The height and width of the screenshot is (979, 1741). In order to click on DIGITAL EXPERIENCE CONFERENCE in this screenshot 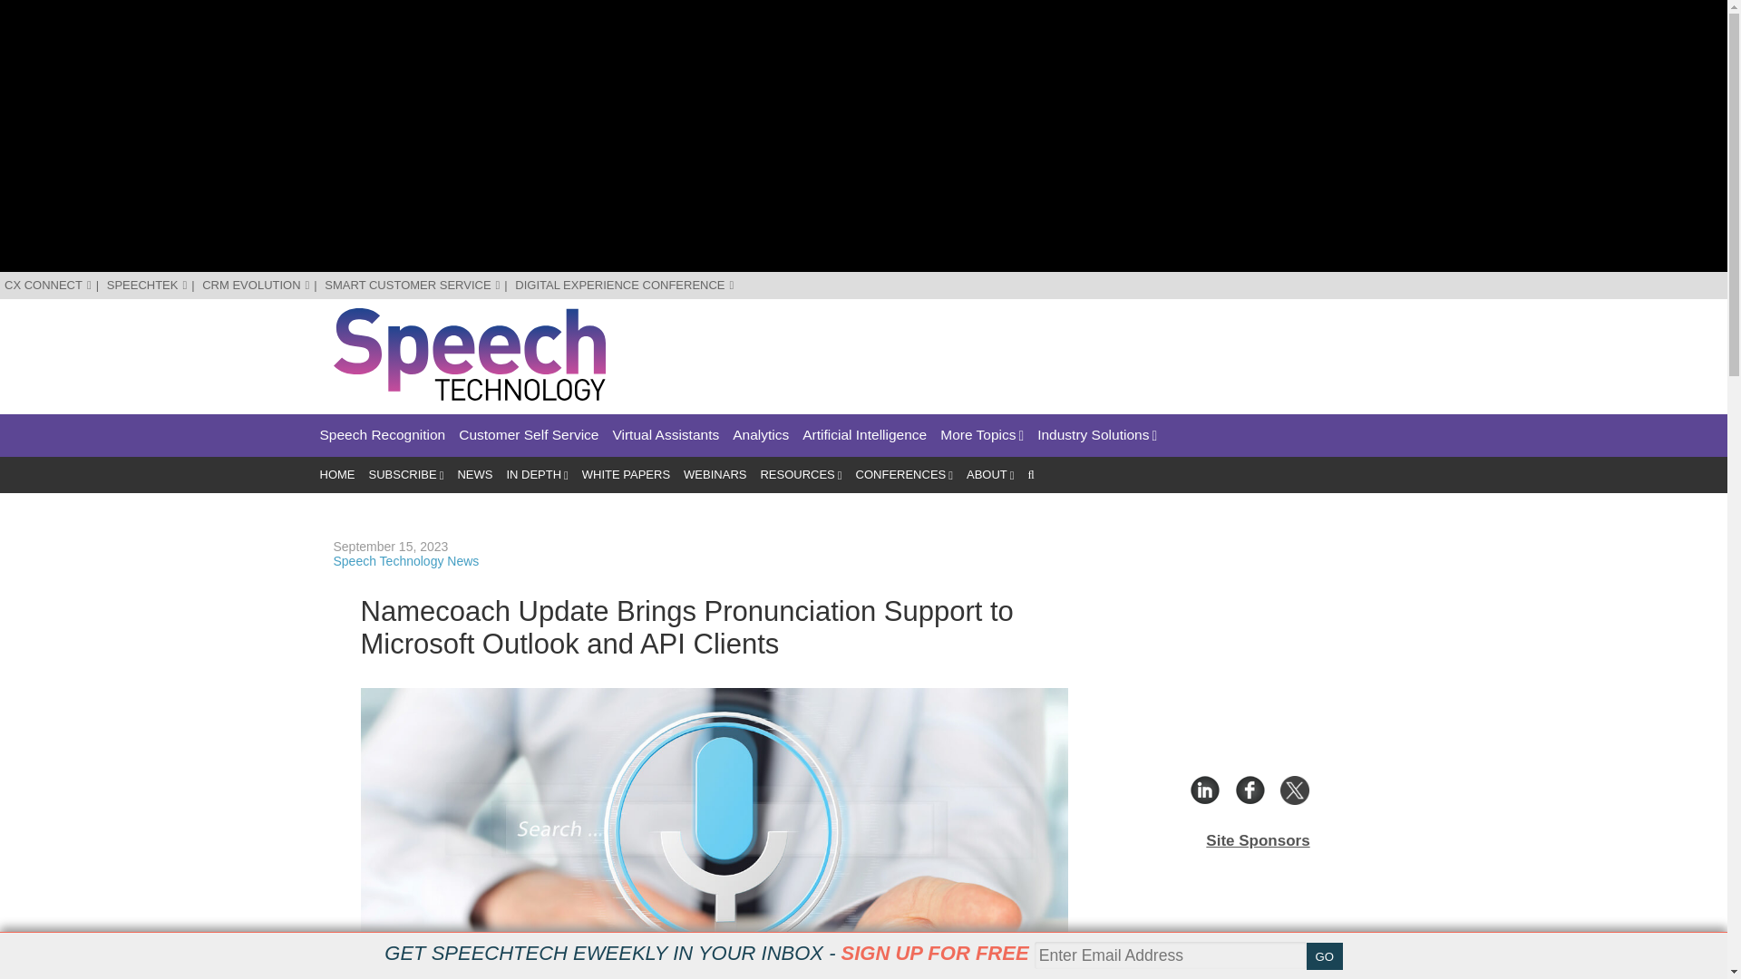, I will do `click(624, 285)`.